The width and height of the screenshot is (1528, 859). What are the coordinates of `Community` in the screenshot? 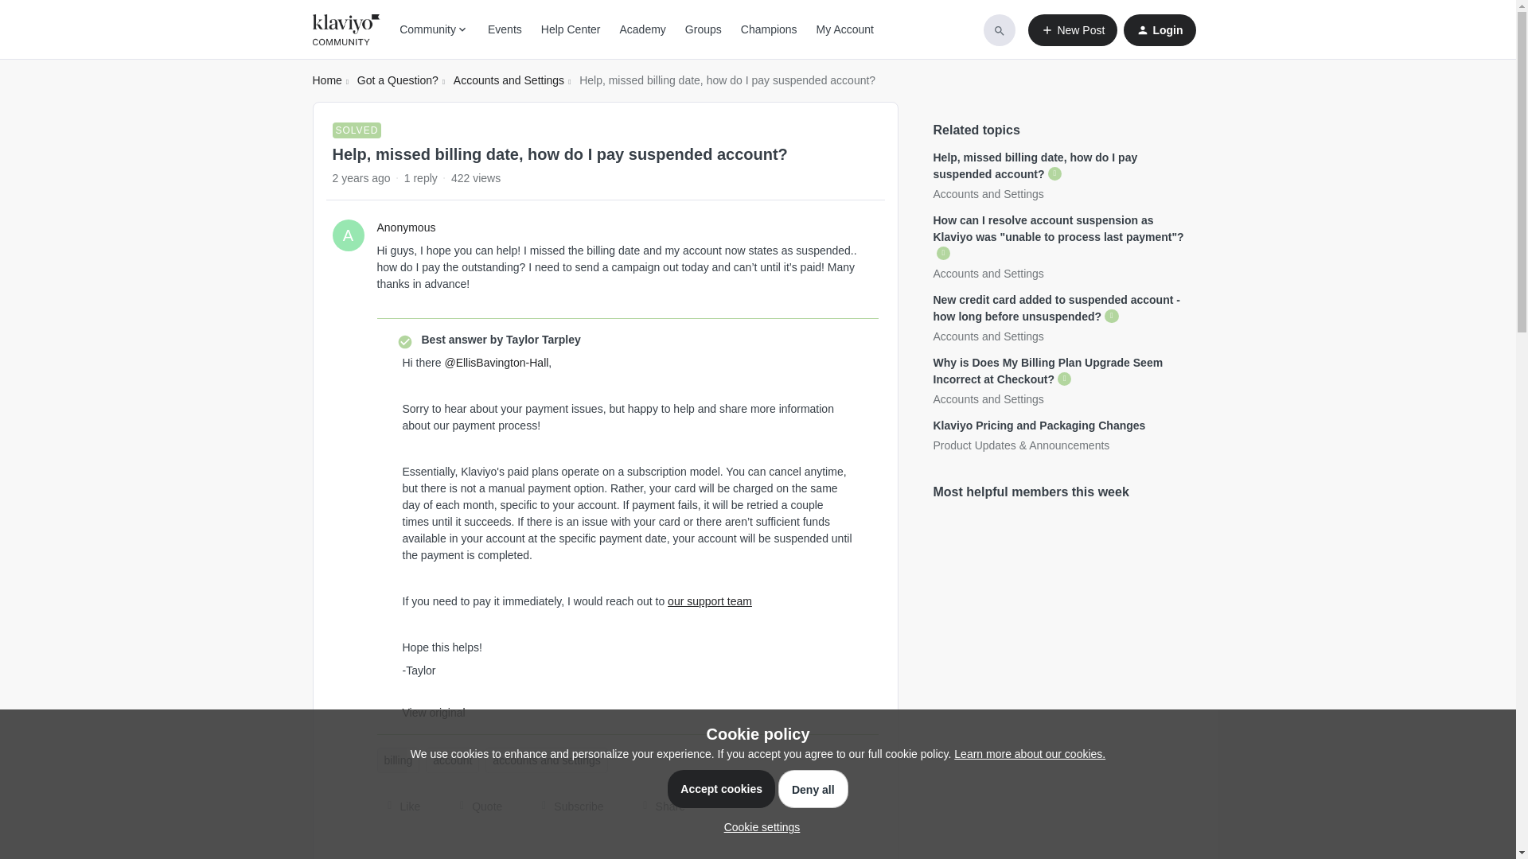 It's located at (434, 29).